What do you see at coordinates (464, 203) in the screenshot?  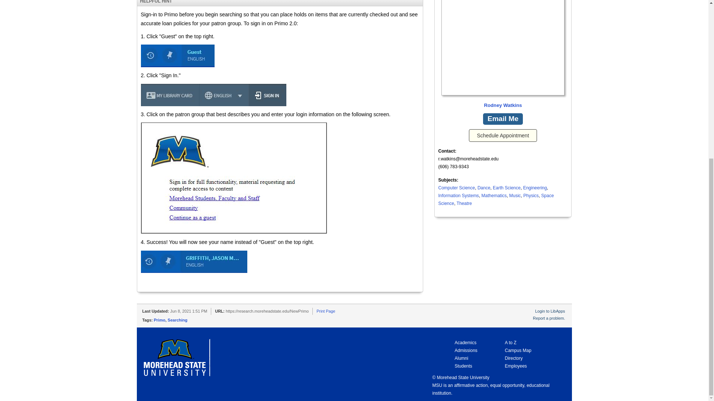 I see `Theatre` at bounding box center [464, 203].